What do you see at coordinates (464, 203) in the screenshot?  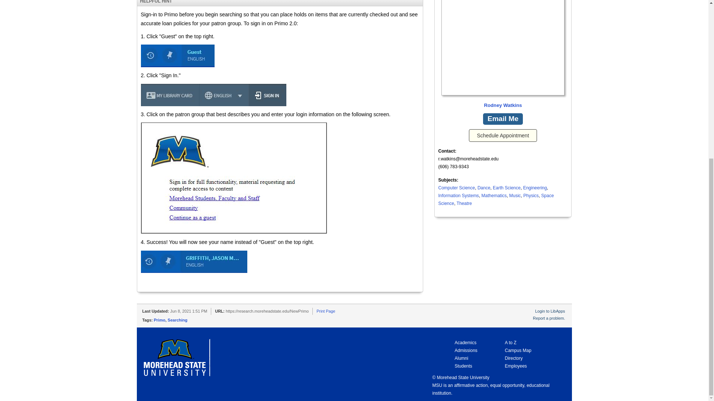 I see `Theatre` at bounding box center [464, 203].